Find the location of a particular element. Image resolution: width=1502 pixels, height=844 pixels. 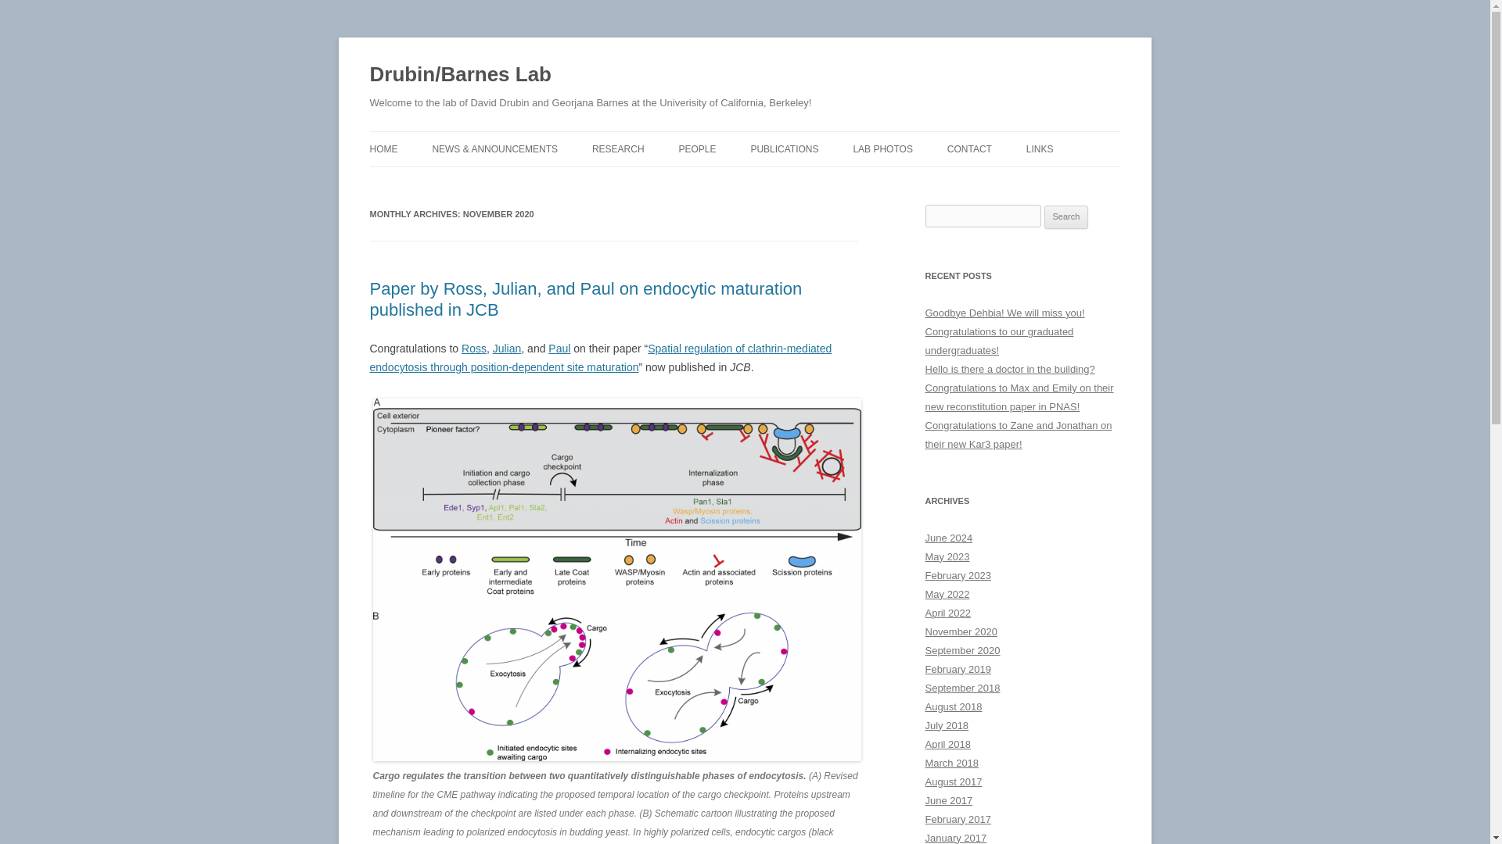

LINKS is located at coordinates (1040, 148).